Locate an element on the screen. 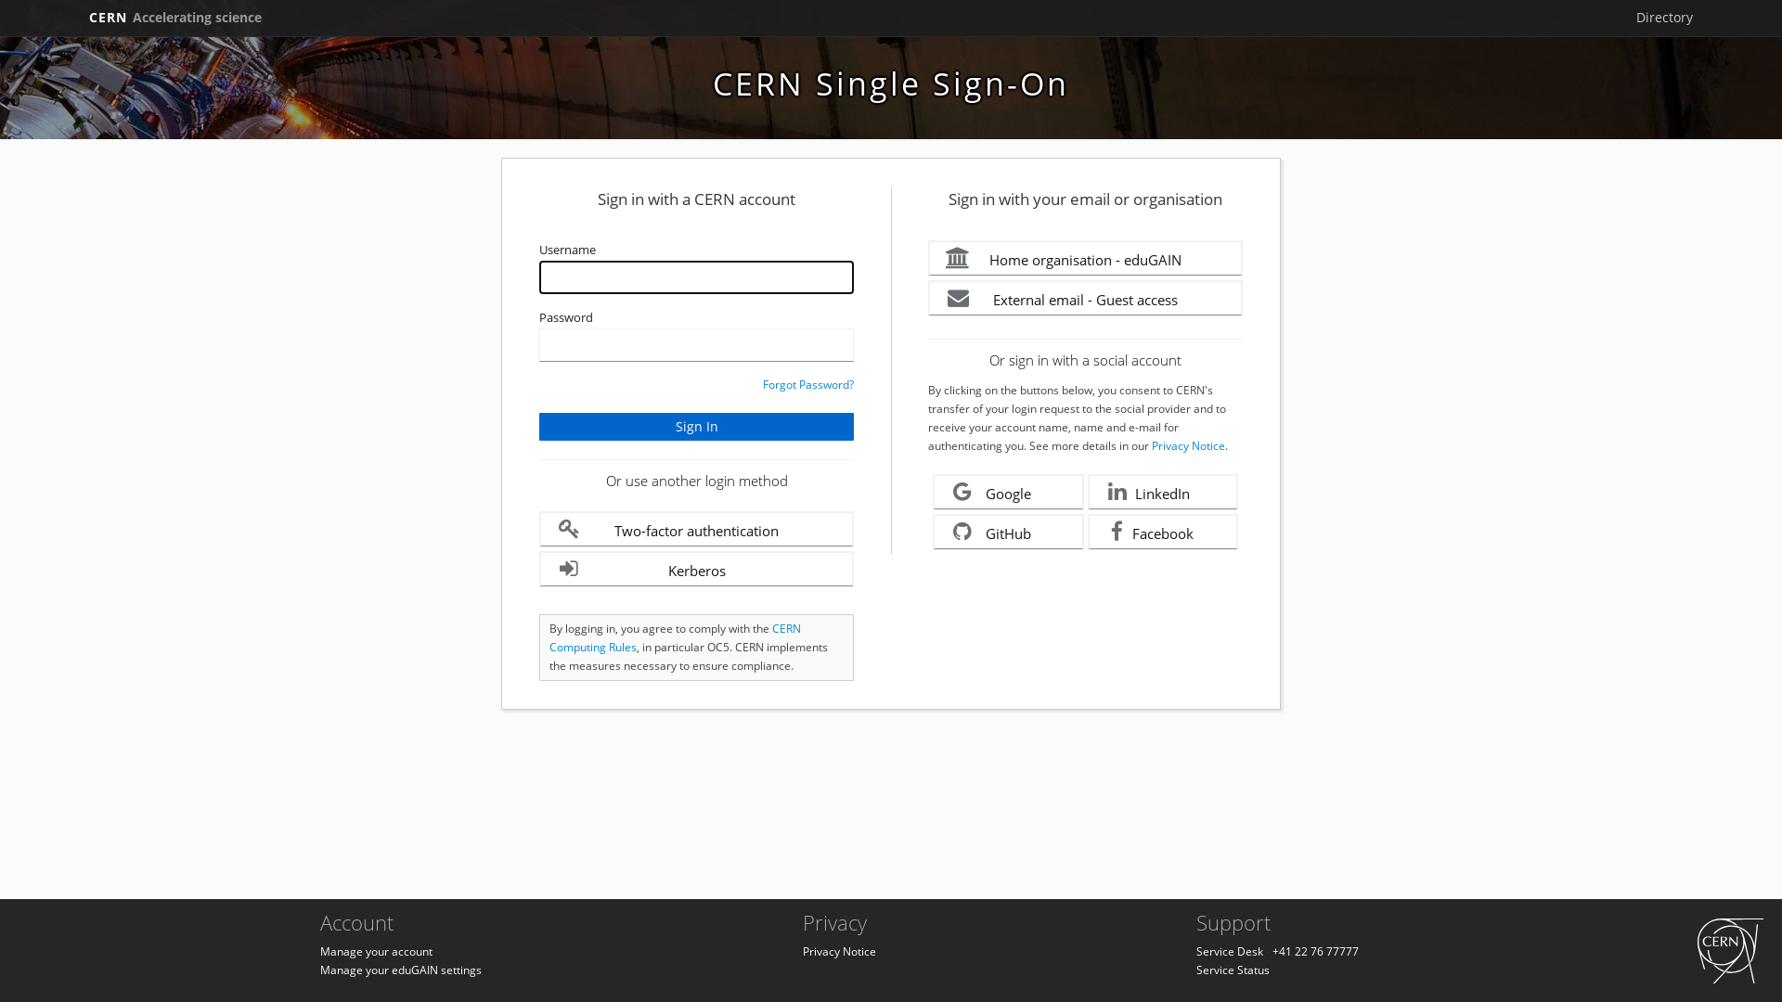  LinkedIn is located at coordinates (1164, 492).